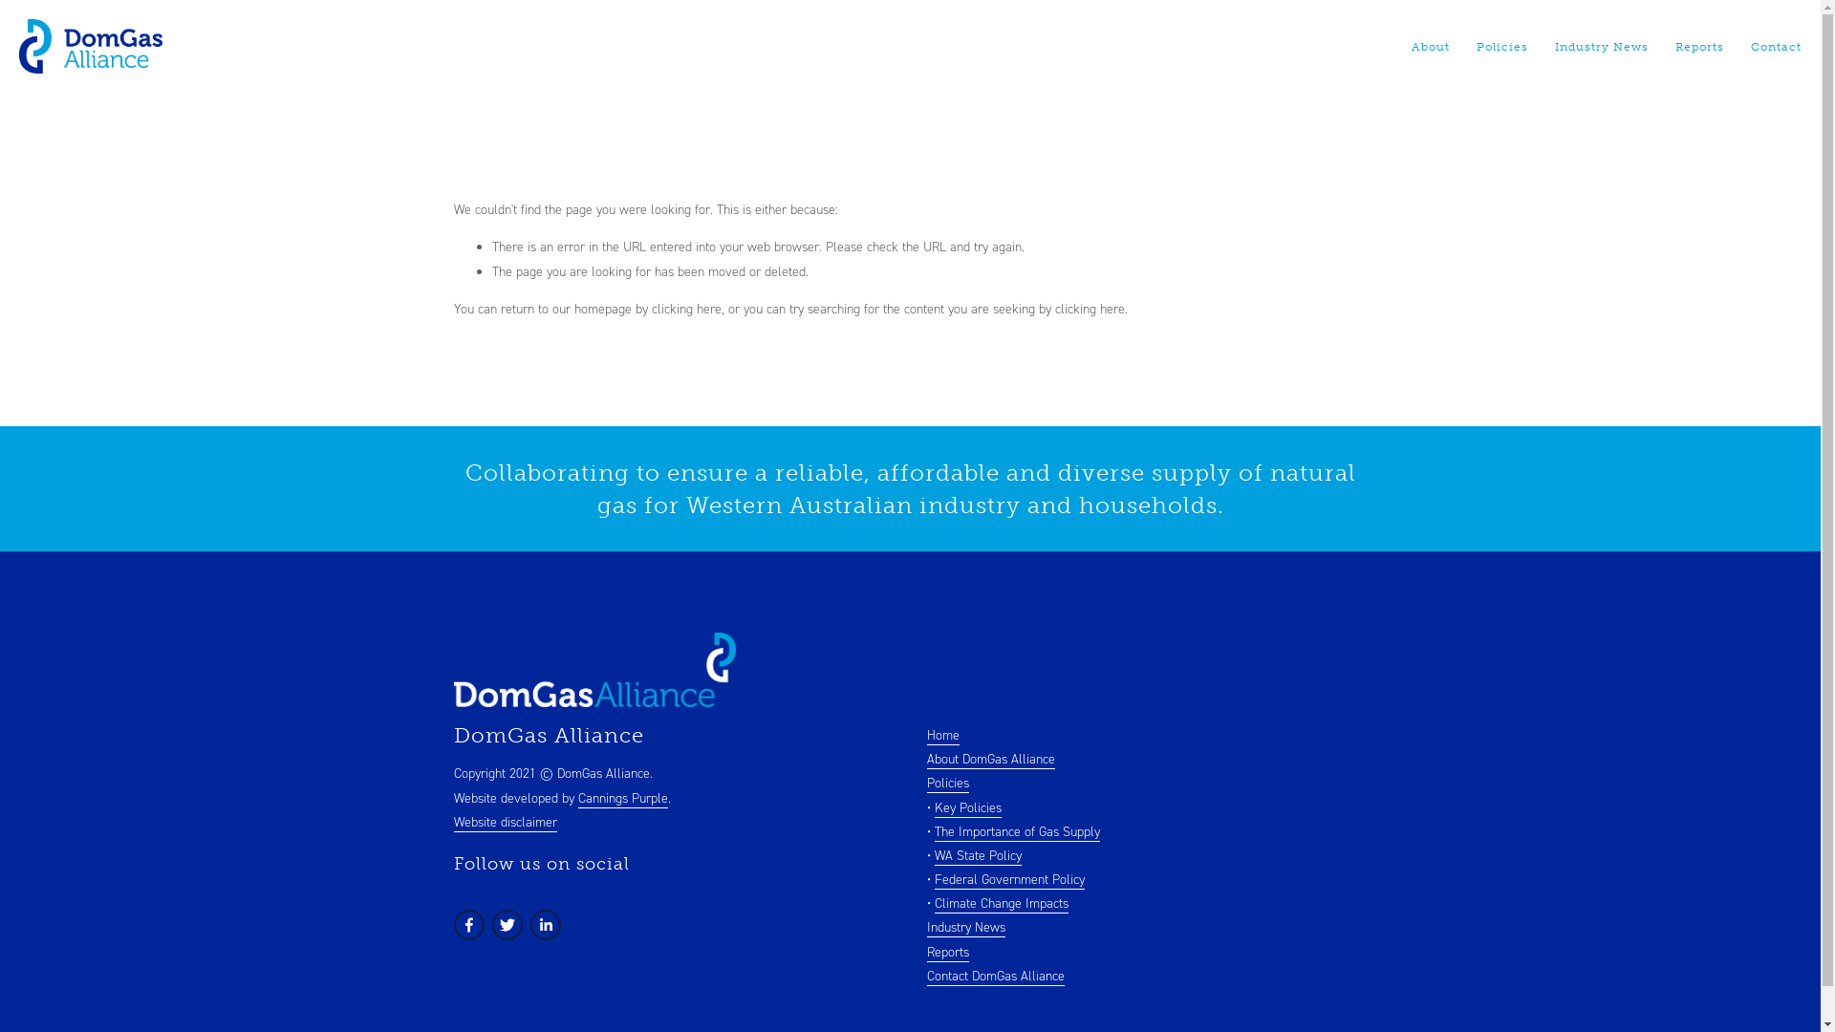  Describe the element at coordinates (1009, 880) in the screenshot. I see `Federal Government Policy` at that location.